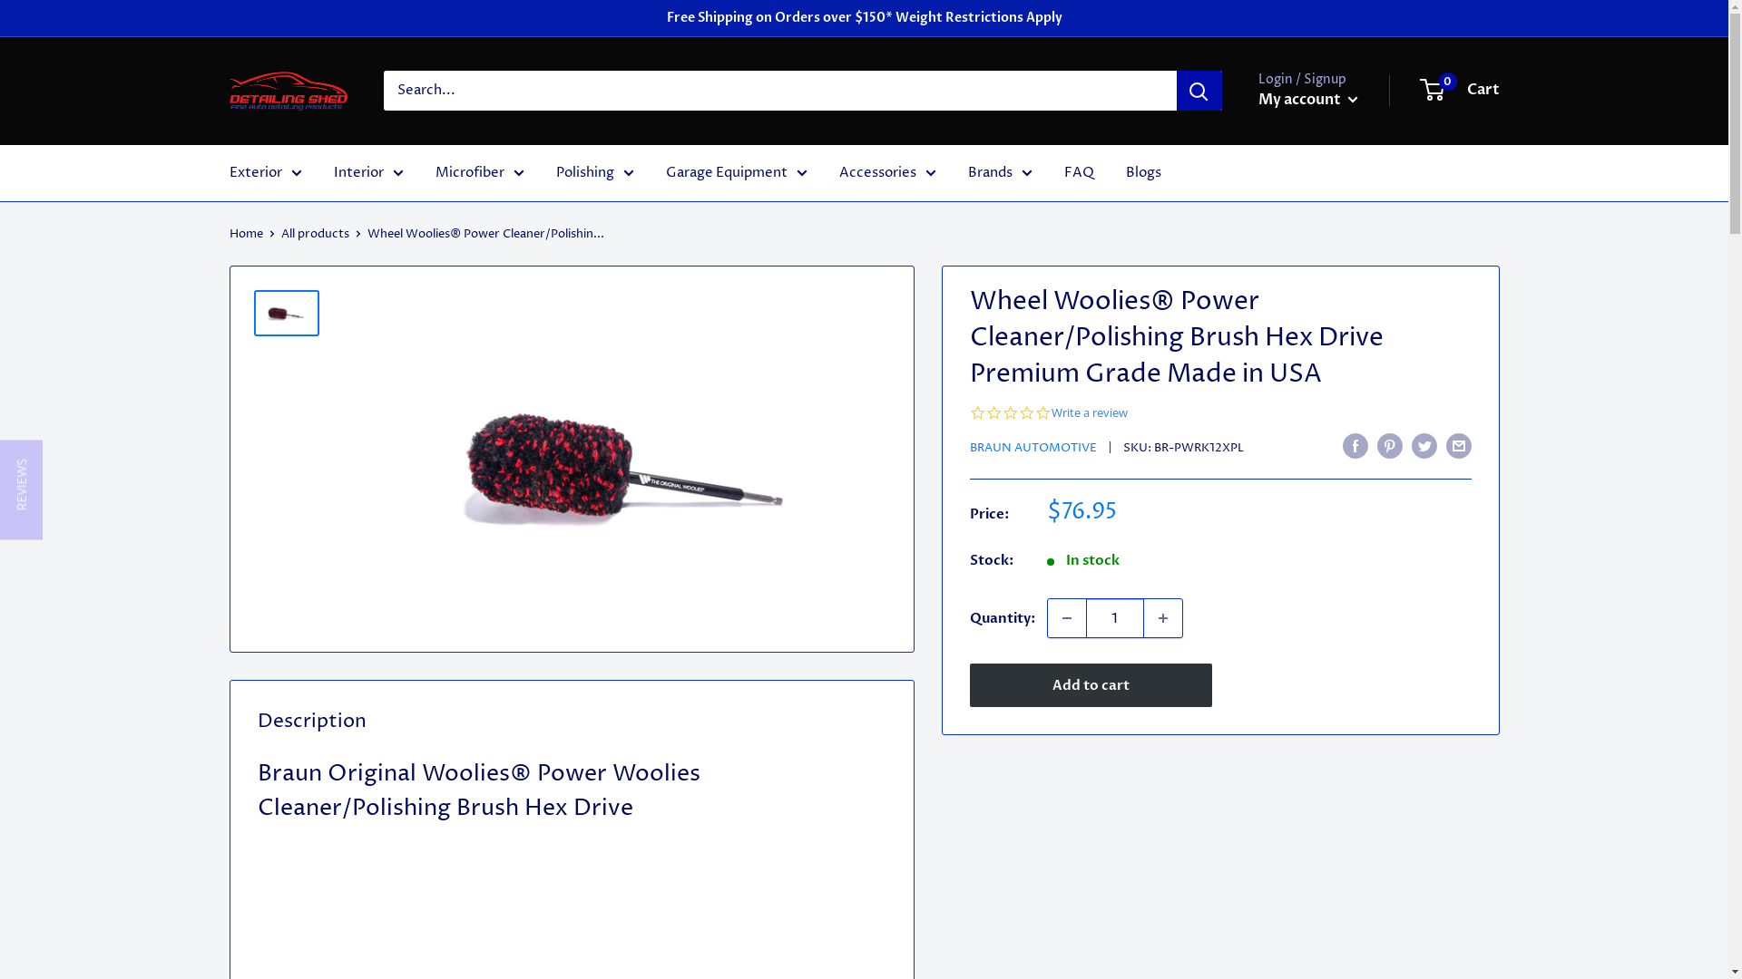 Image resolution: width=1742 pixels, height=979 pixels. Describe the element at coordinates (1091, 685) in the screenshot. I see `Add to cart` at that location.